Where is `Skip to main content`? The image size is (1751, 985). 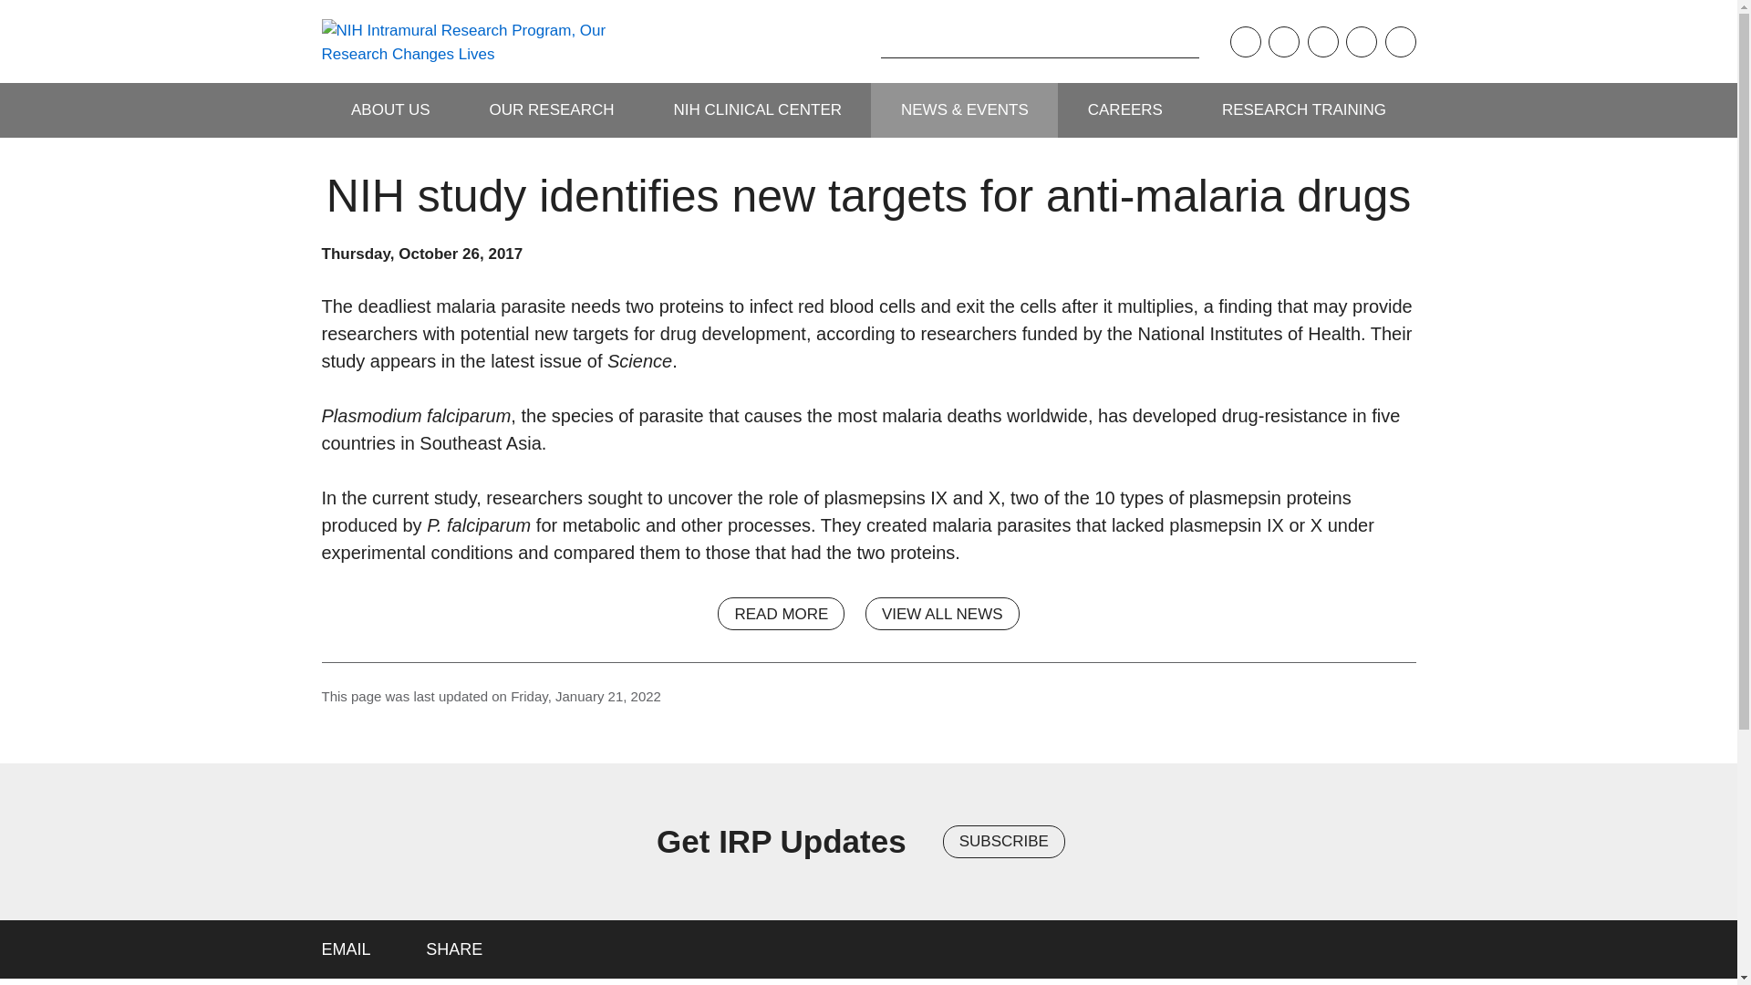
Skip to main content is located at coordinates (14, 14).